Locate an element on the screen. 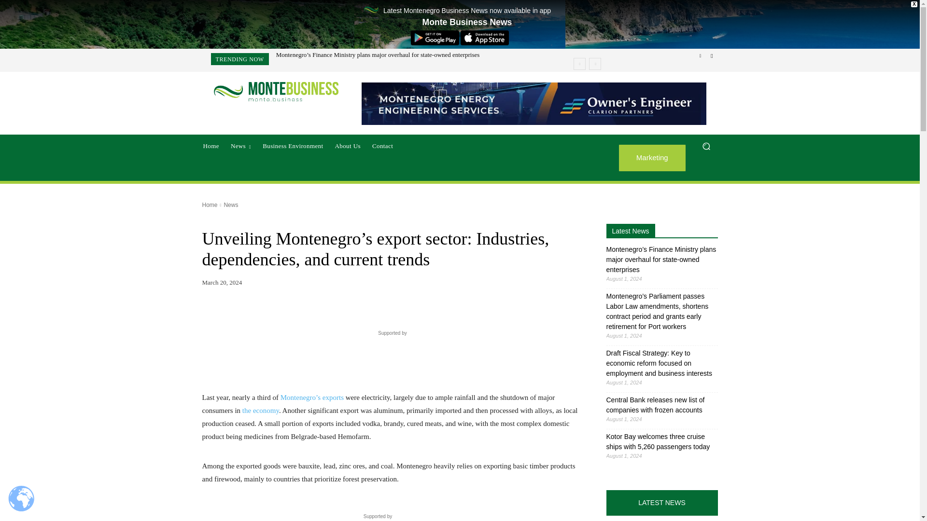  About Us is located at coordinates (348, 146).